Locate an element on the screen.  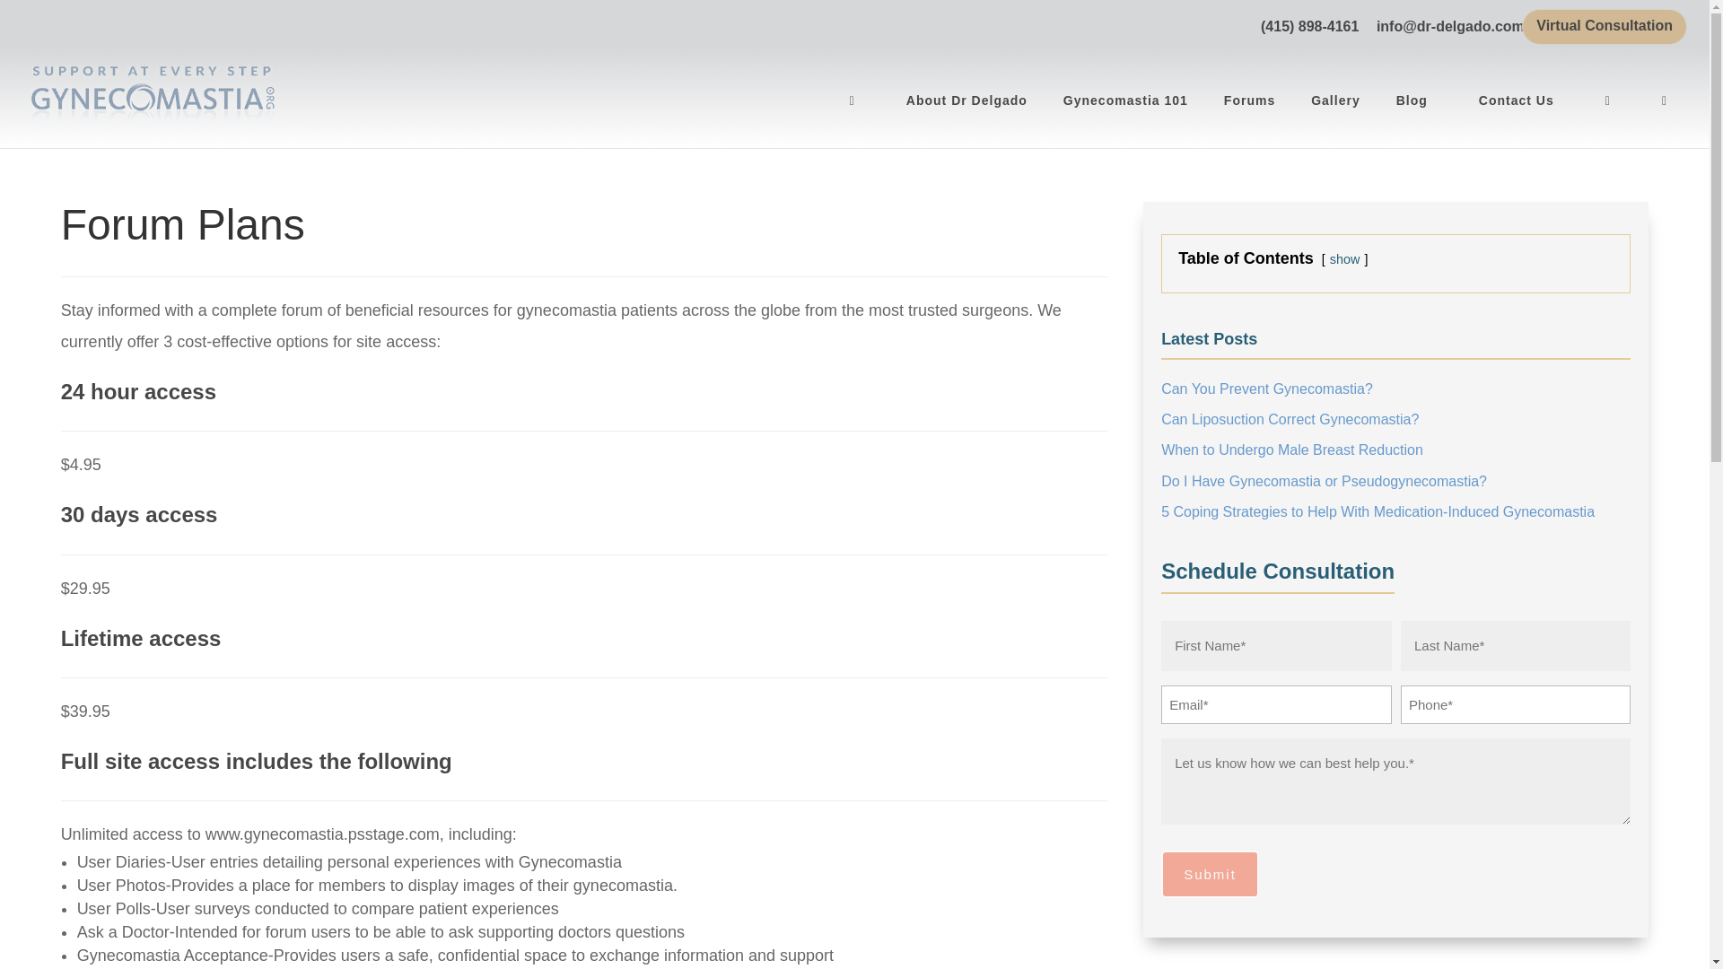
Forums is located at coordinates (1252, 117).